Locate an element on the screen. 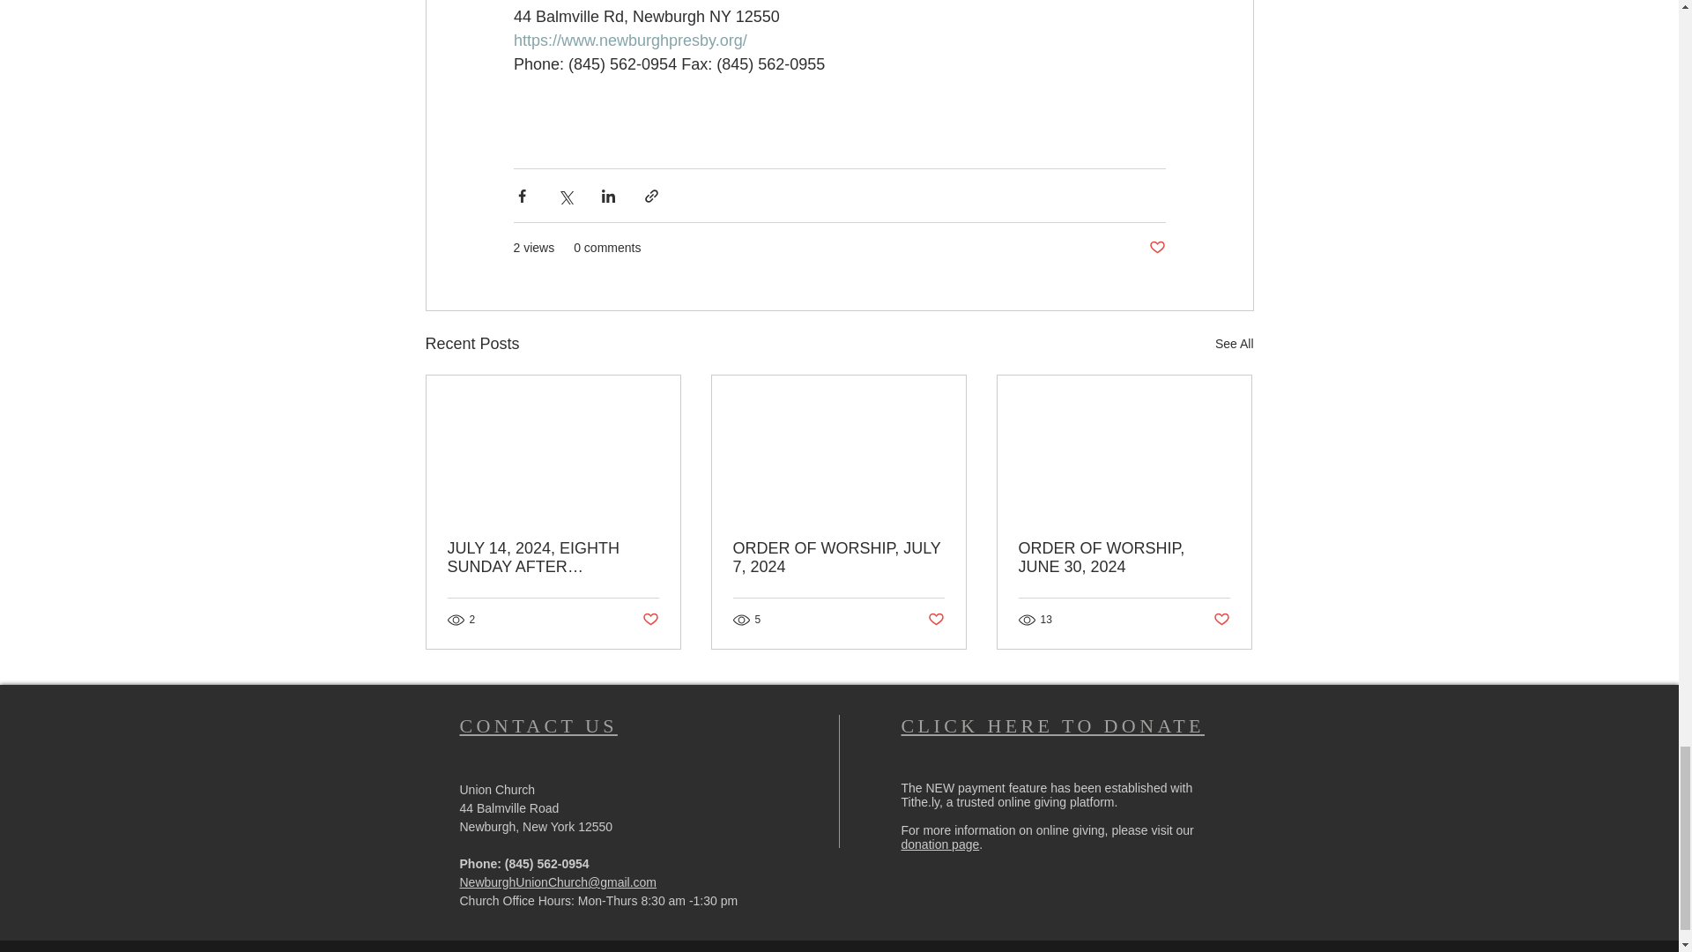  donation page is located at coordinates (939, 844).